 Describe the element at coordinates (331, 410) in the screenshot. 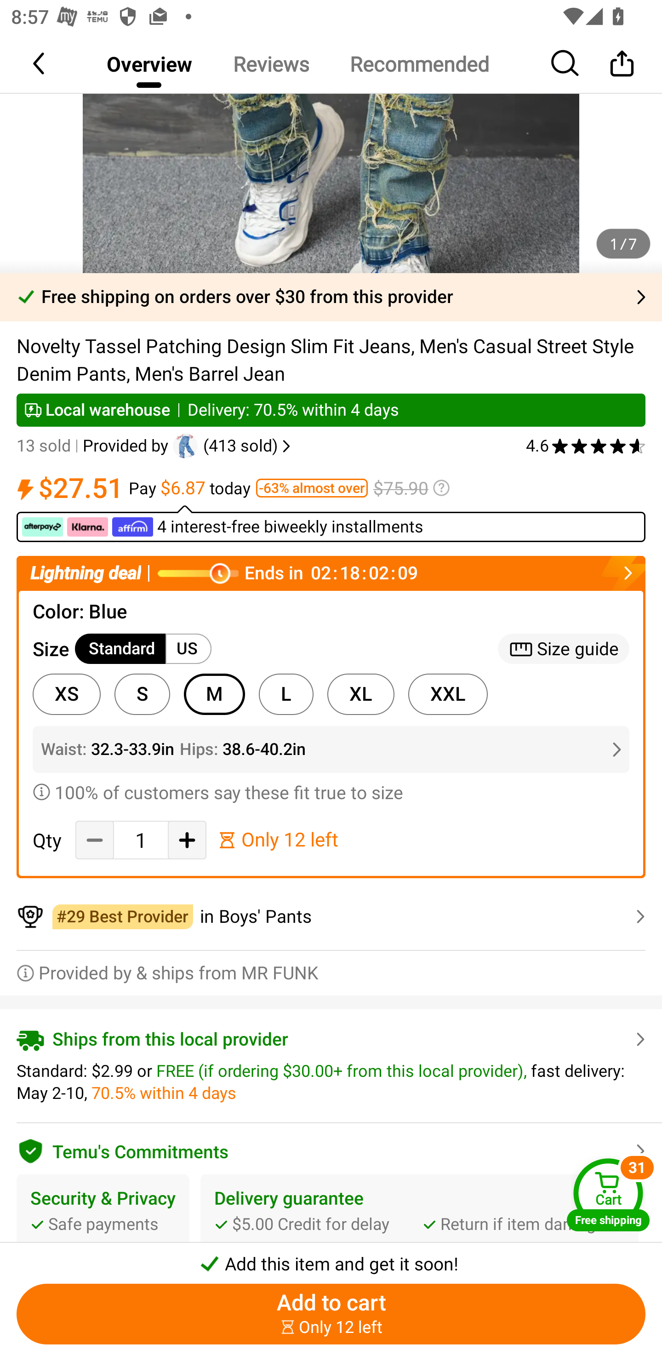

I see `Local warehouse Delivery: 70.5% within 4 days` at that location.